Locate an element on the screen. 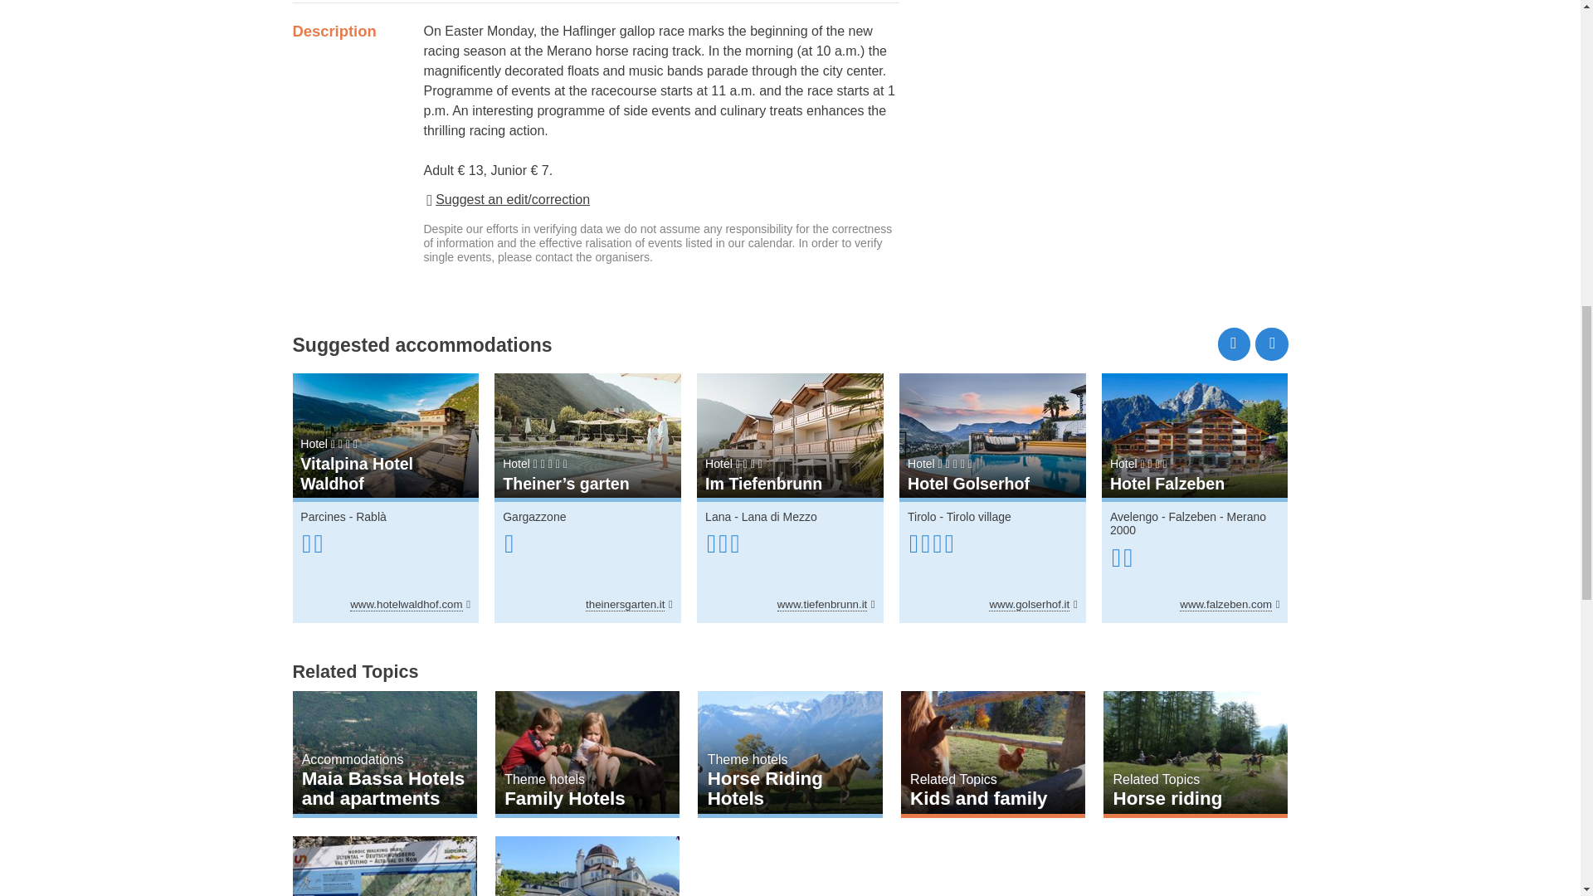  Tirolo is located at coordinates (922, 516).